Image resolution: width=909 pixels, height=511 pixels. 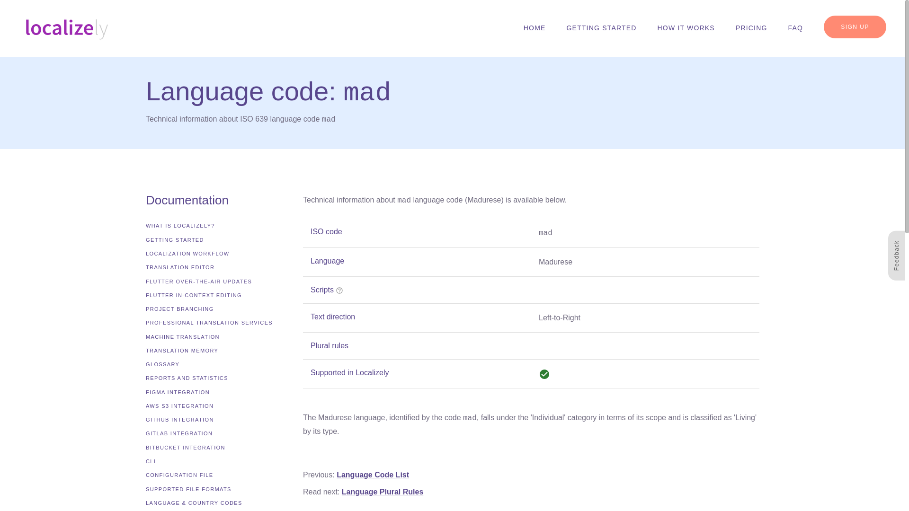 What do you see at coordinates (751, 28) in the screenshot?
I see `PRICING` at bounding box center [751, 28].